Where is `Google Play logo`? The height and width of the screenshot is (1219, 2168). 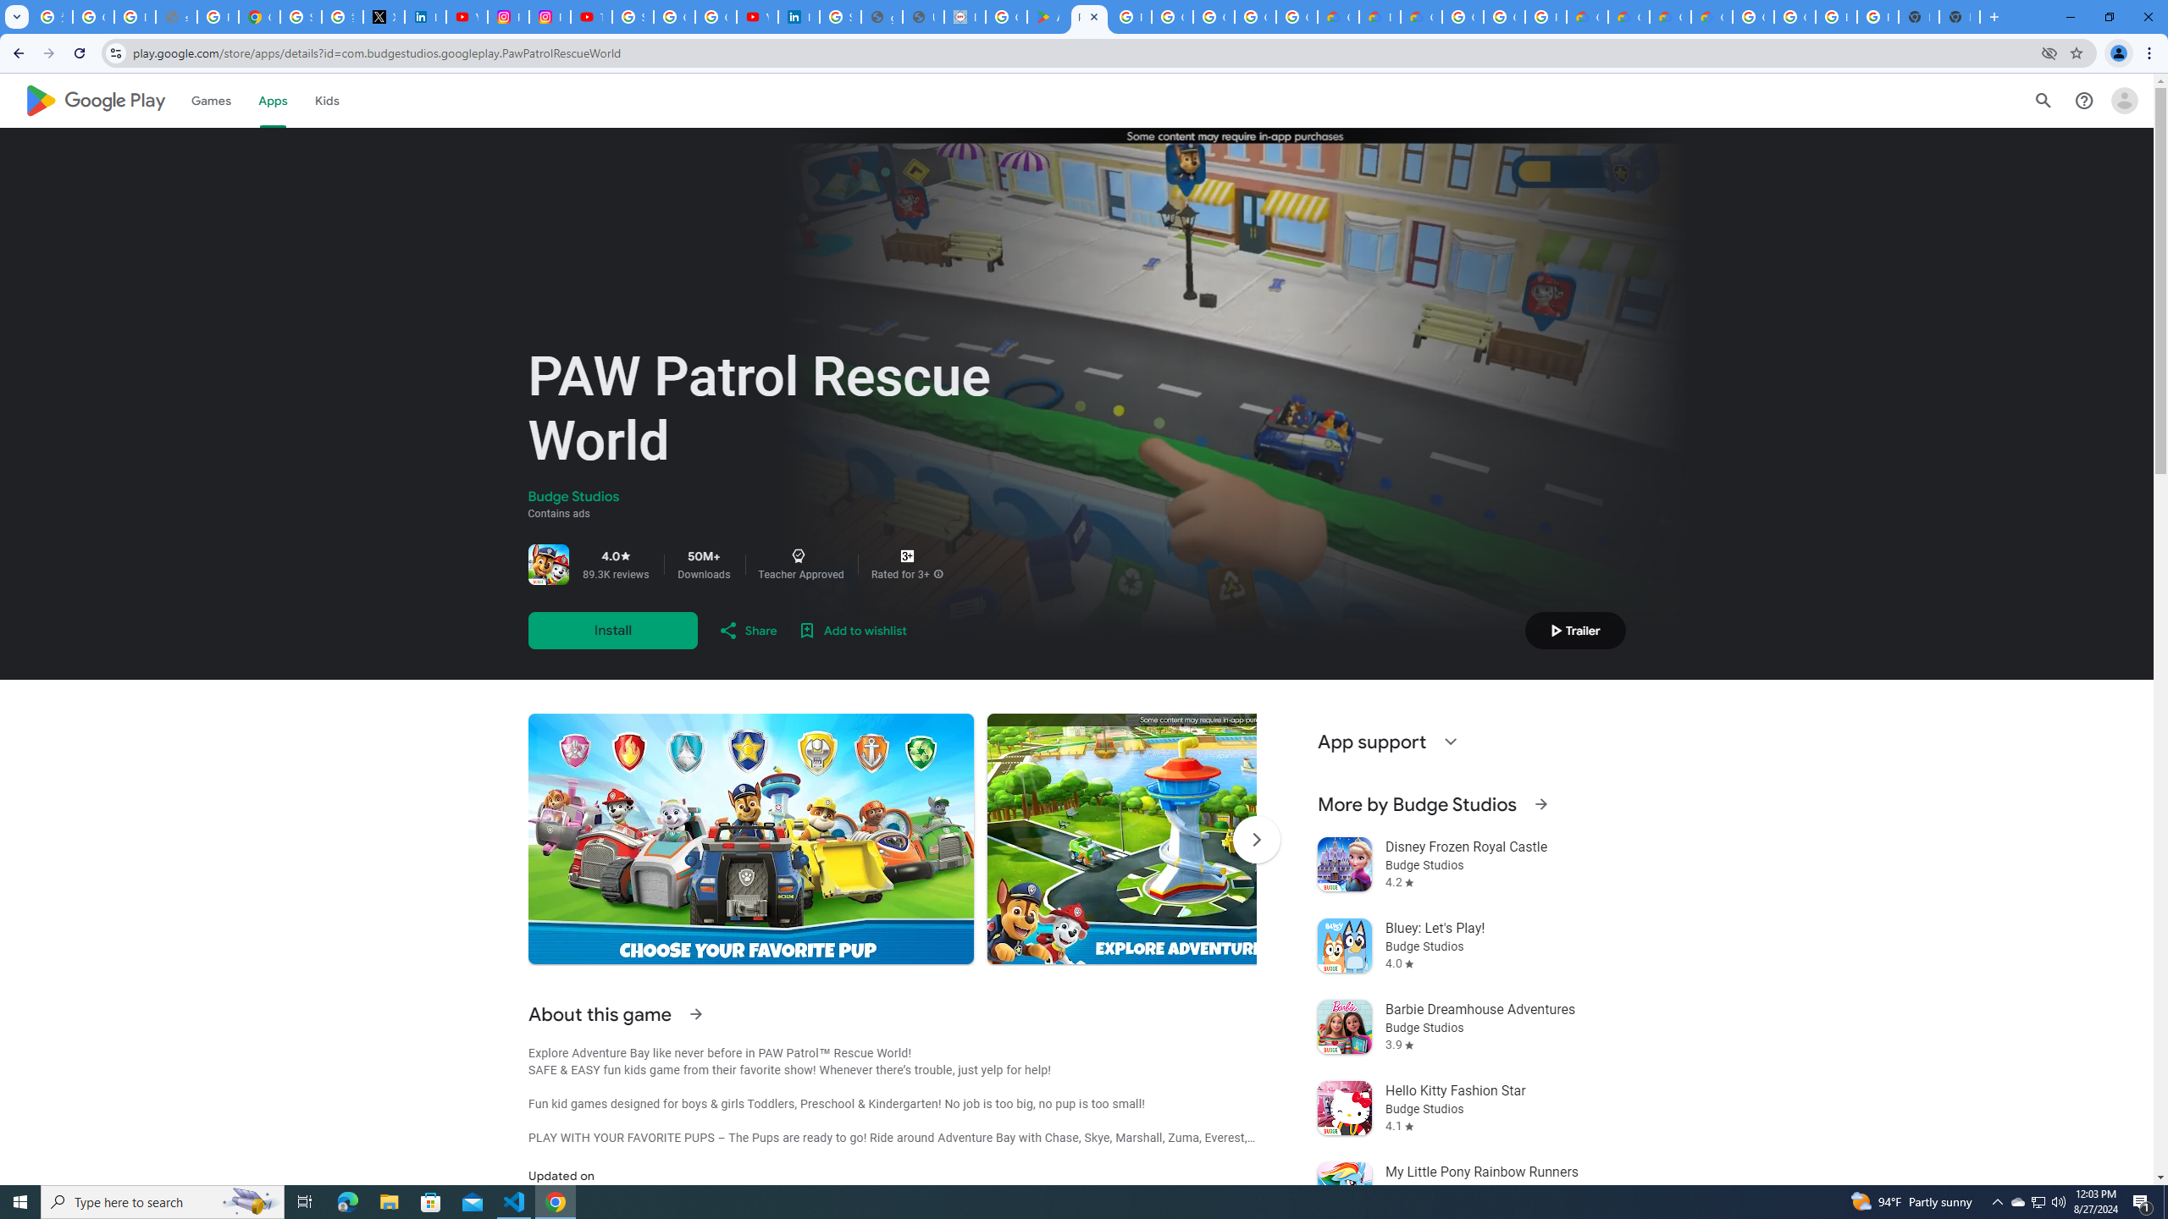
Google Play logo is located at coordinates (95, 100).